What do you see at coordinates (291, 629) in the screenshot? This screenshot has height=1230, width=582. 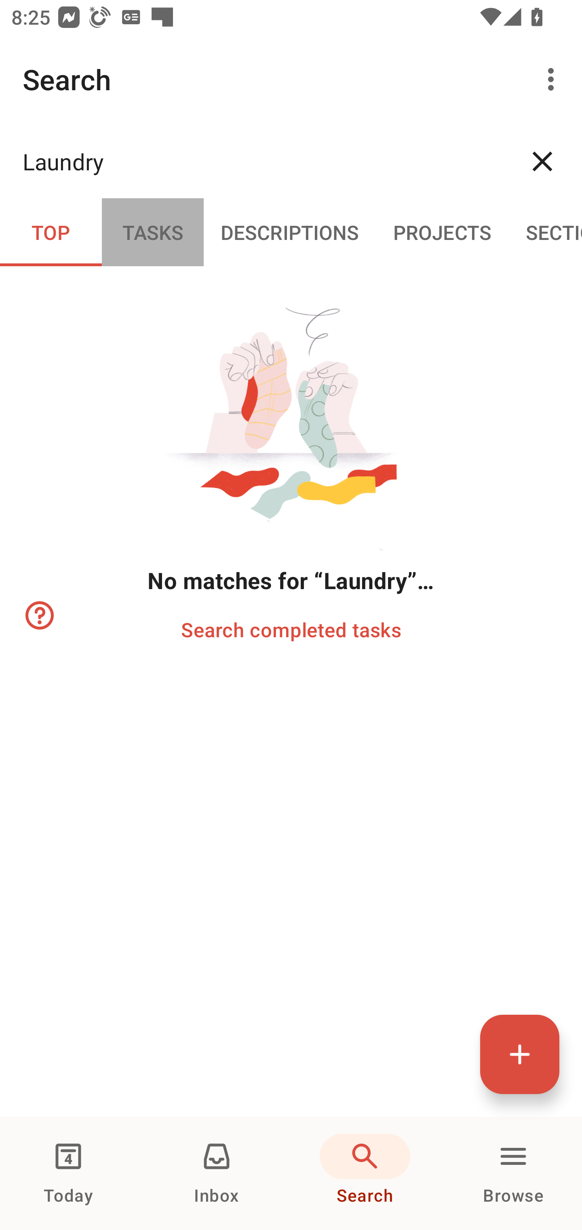 I see `Search completed tasks` at bounding box center [291, 629].